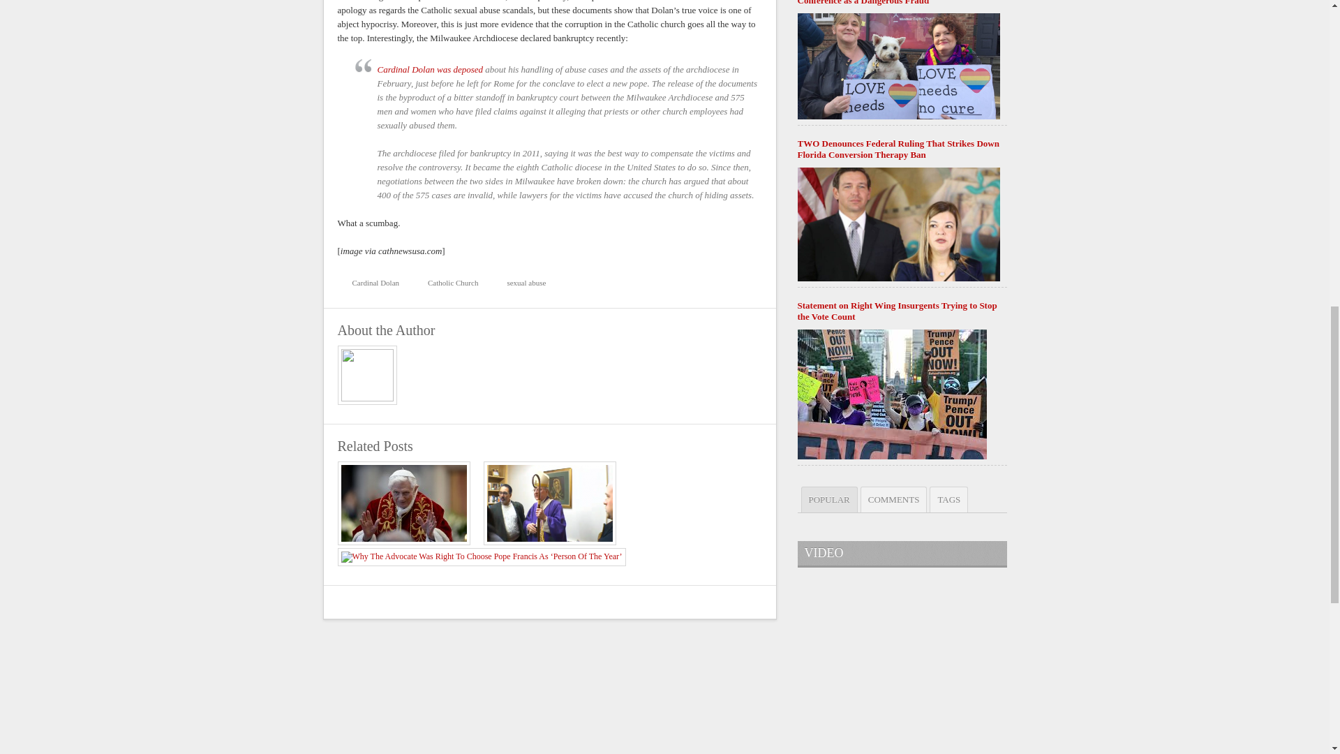  Describe the element at coordinates (429, 68) in the screenshot. I see `Cardinal Dolan was deposed` at that location.